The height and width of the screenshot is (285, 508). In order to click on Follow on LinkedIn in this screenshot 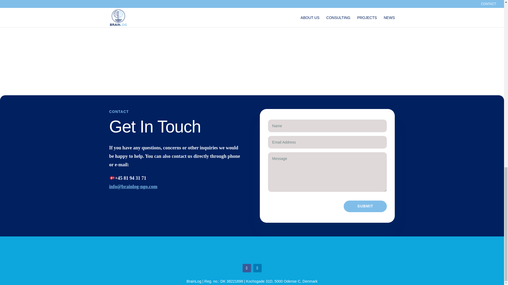, I will do `click(257, 268)`.